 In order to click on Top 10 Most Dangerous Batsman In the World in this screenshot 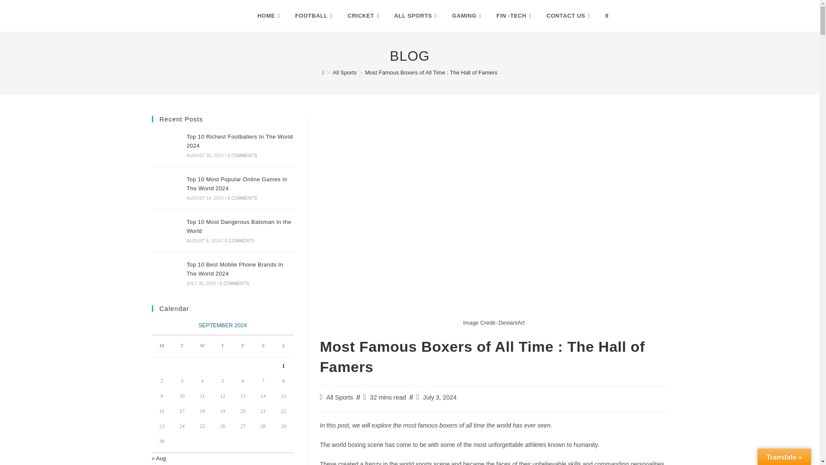, I will do `click(166, 231)`.